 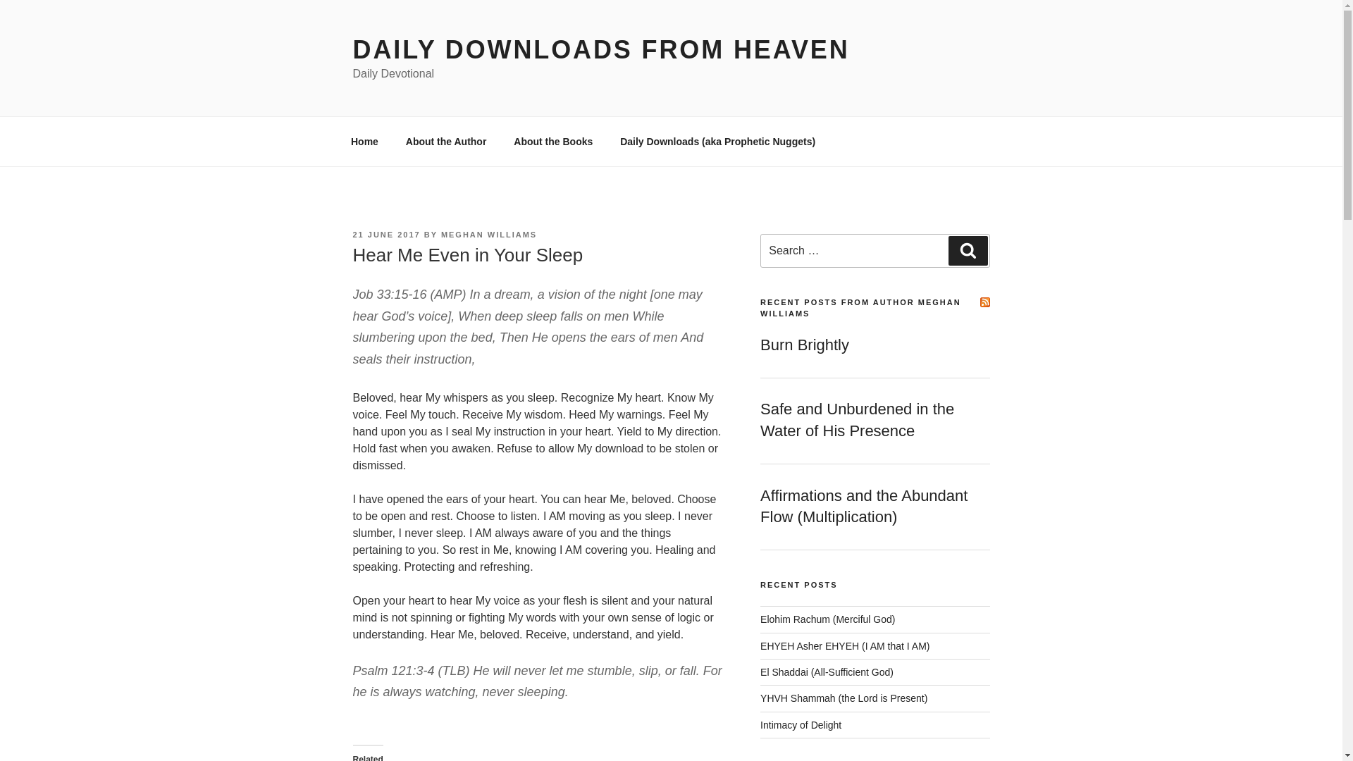 What do you see at coordinates (857, 420) in the screenshot?
I see `Safe and Unburdened in the Water of His Presence` at bounding box center [857, 420].